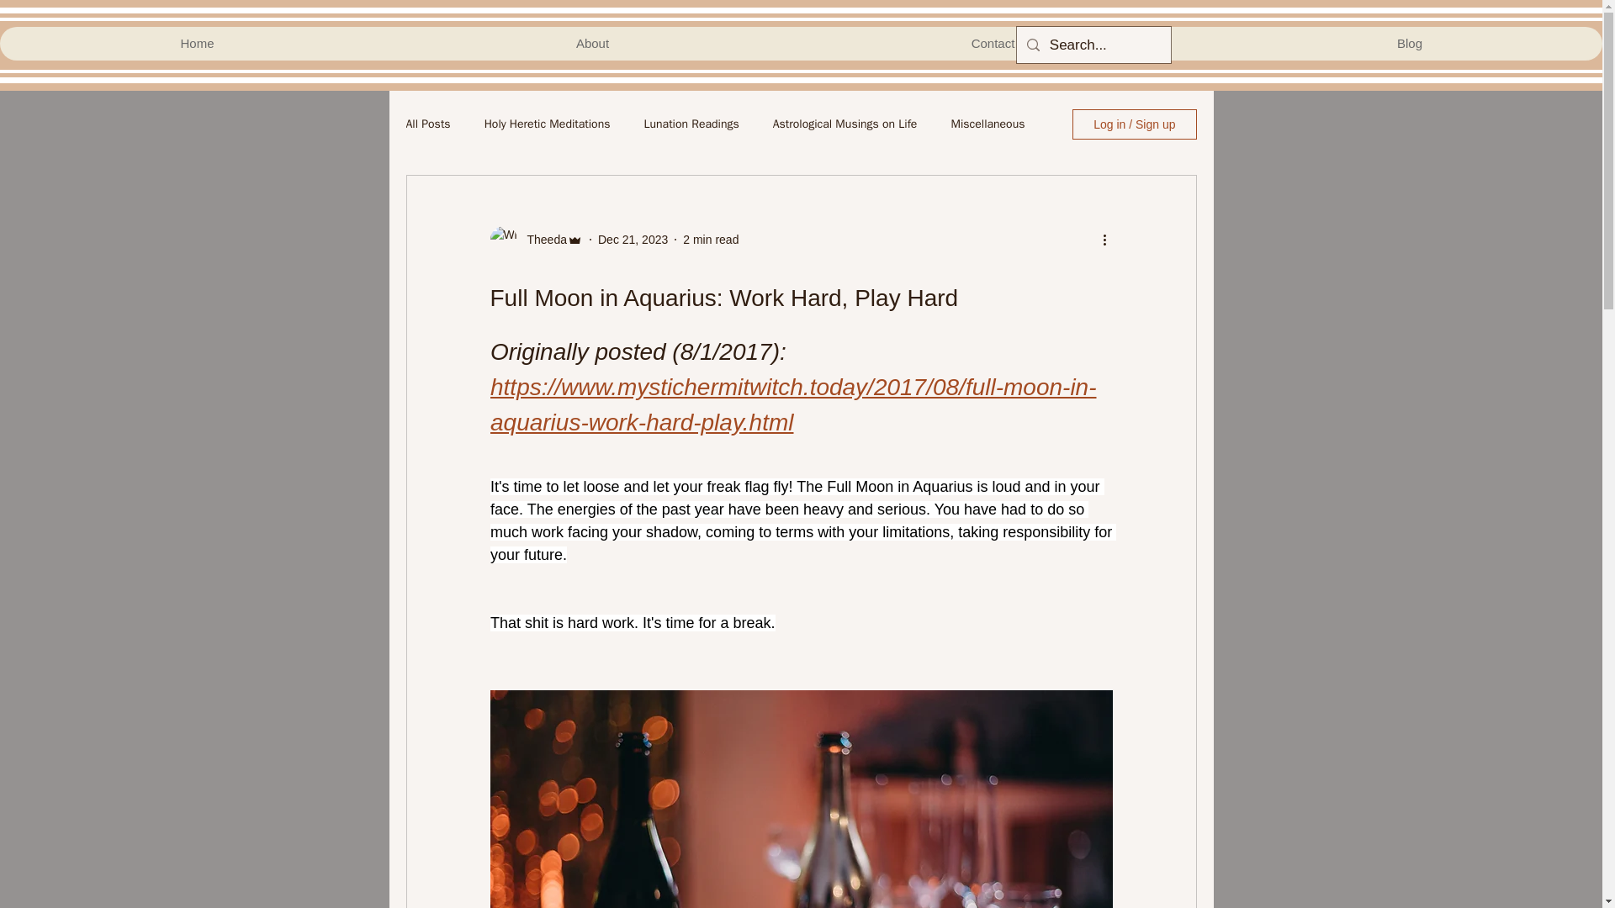 Image resolution: width=1615 pixels, height=908 pixels. What do you see at coordinates (690, 124) in the screenshot?
I see `Lunation Readings` at bounding box center [690, 124].